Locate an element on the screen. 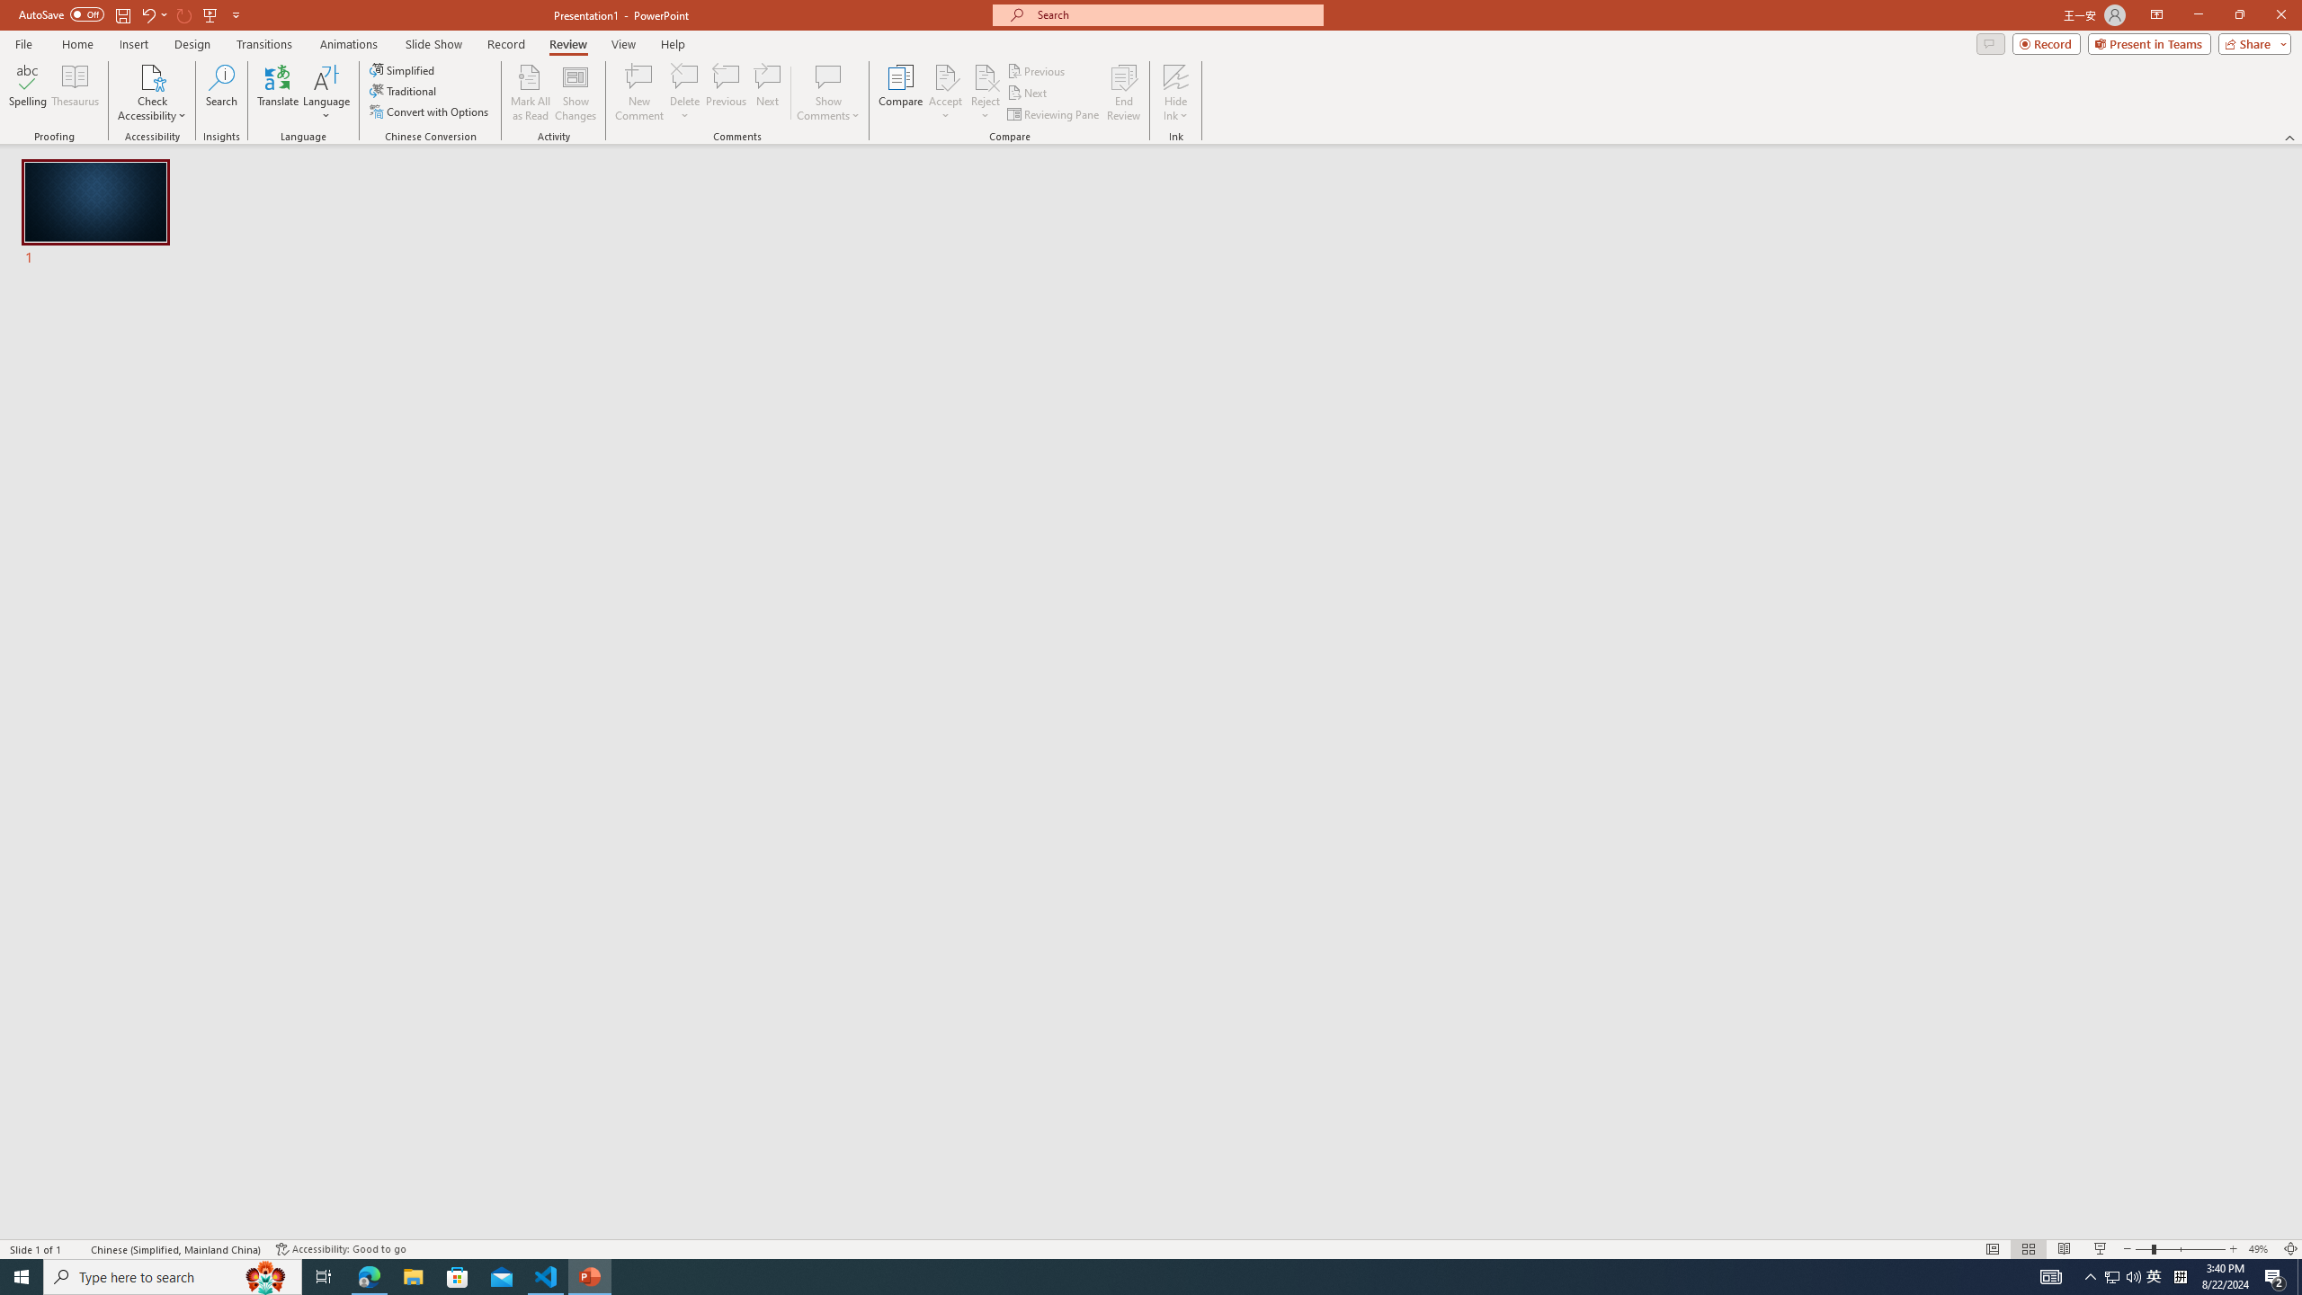 The image size is (2302, 1295). Next is located at coordinates (1027, 94).